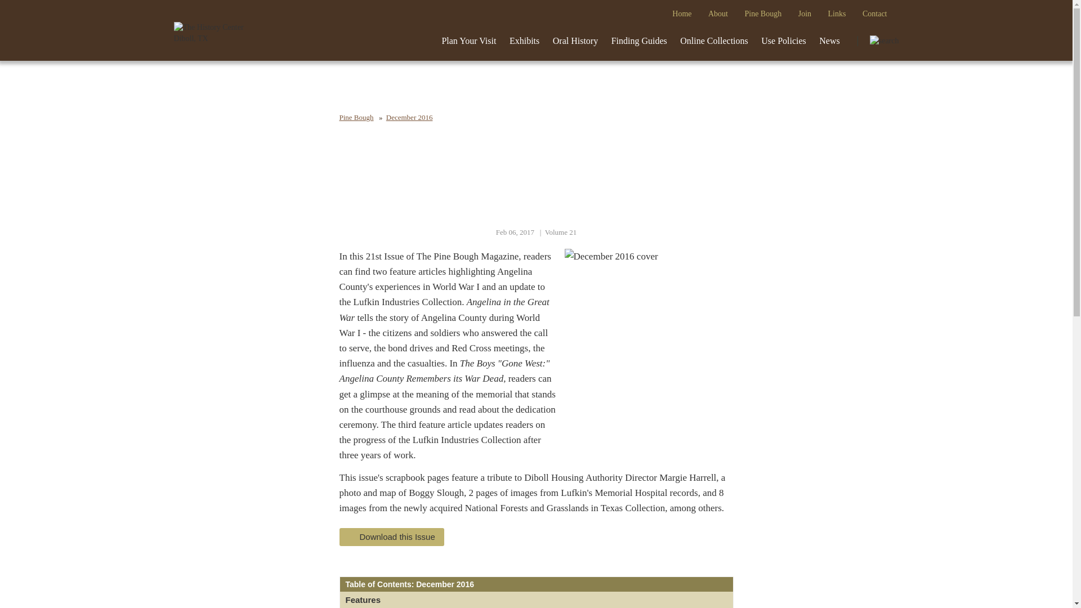  What do you see at coordinates (837, 14) in the screenshot?
I see `Links` at bounding box center [837, 14].